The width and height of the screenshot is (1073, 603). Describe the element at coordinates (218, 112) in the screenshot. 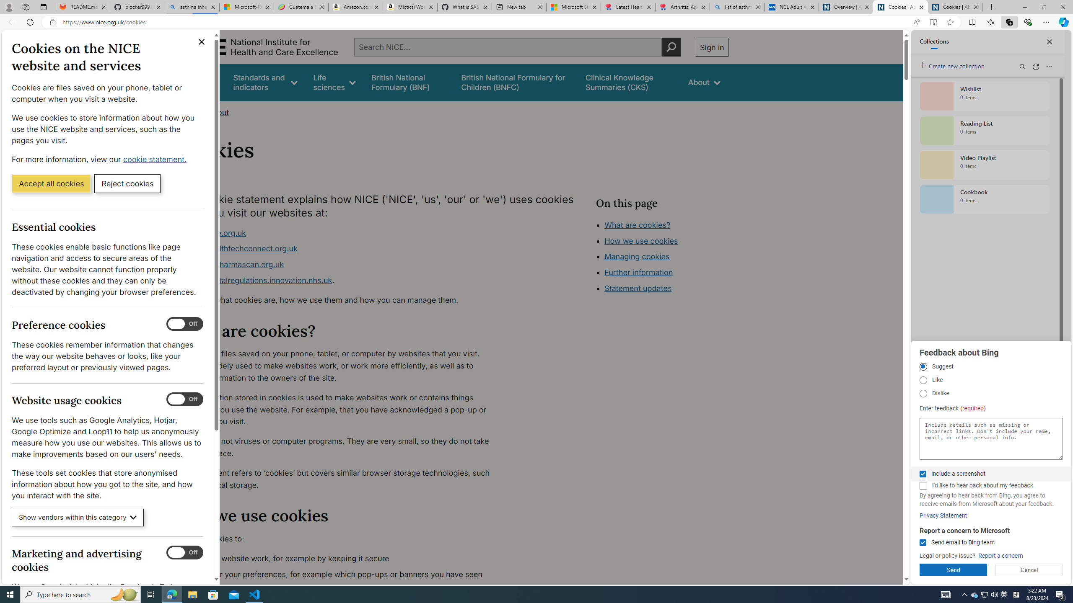

I see `About` at that location.